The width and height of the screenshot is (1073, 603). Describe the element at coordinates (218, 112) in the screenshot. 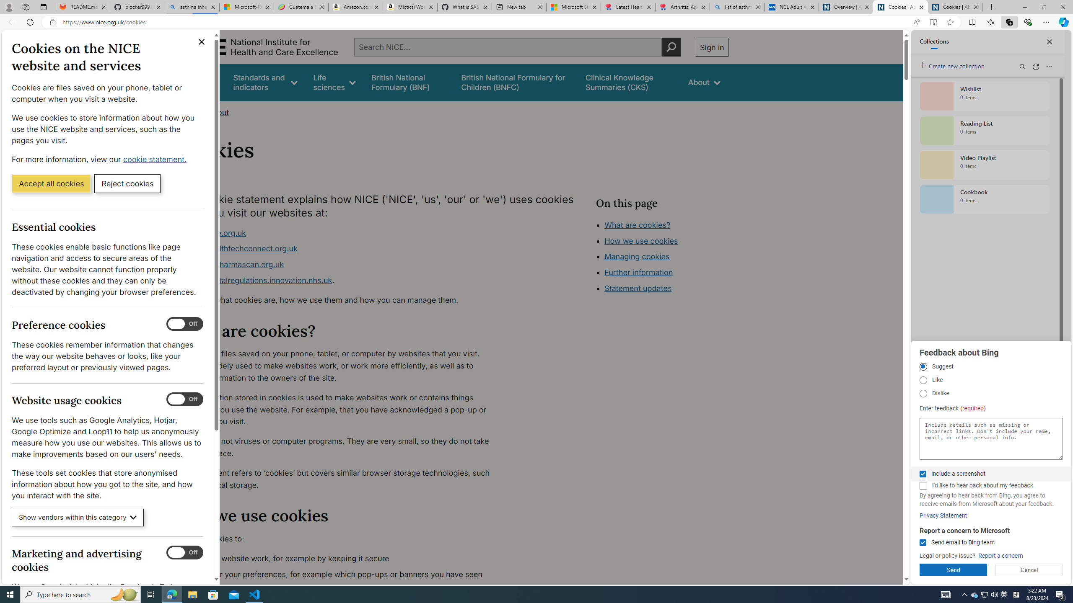

I see `About` at that location.